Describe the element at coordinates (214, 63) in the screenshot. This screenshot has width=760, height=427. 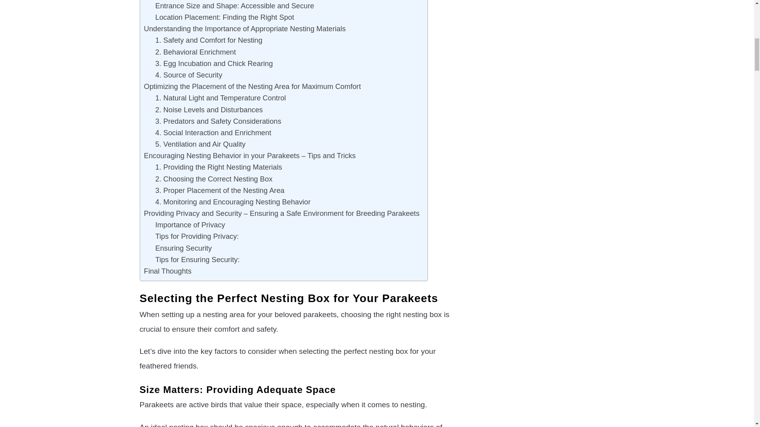
I see `3. Egg Incubation and Chick Rearing` at that location.